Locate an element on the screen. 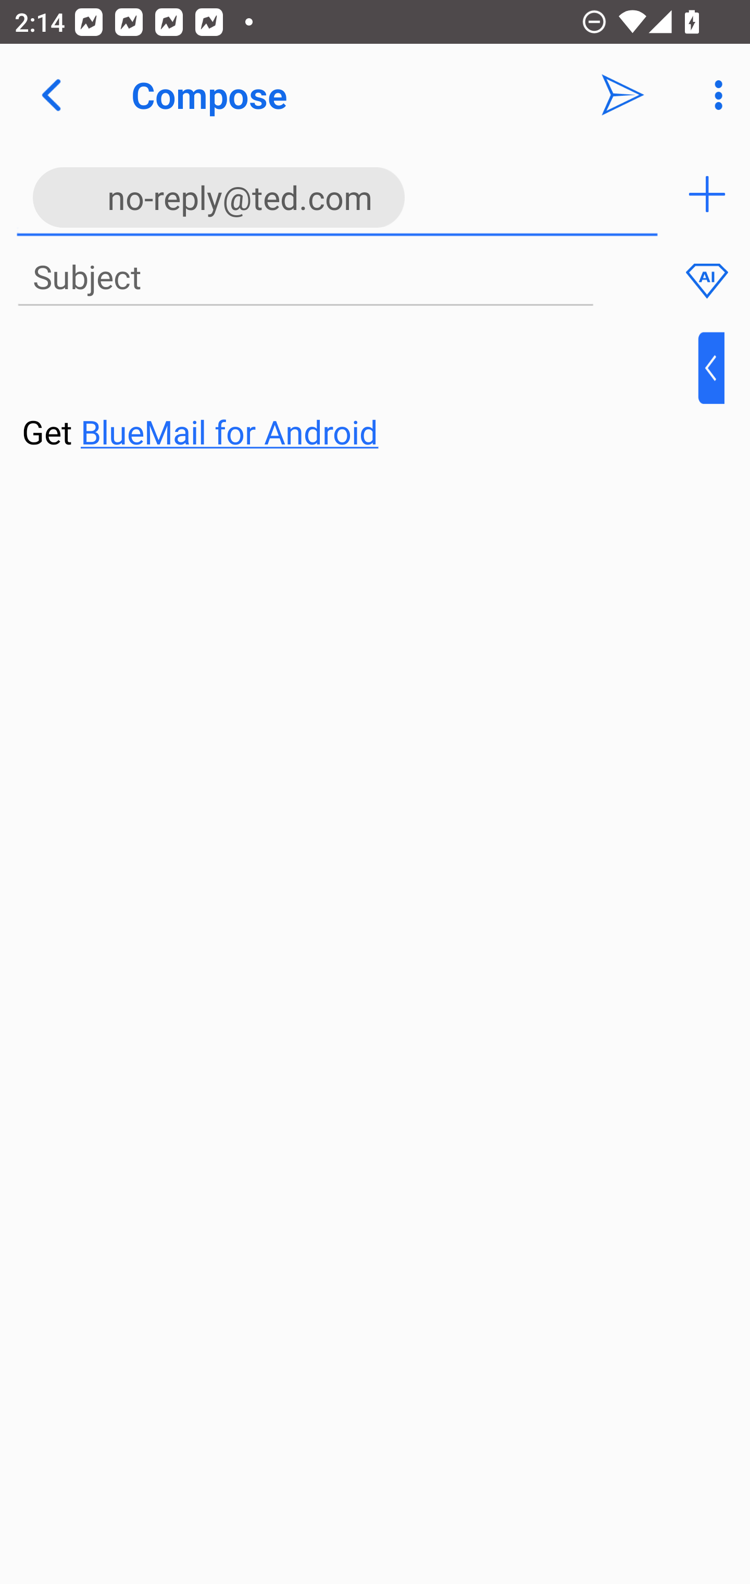  Send is located at coordinates (623, 95).